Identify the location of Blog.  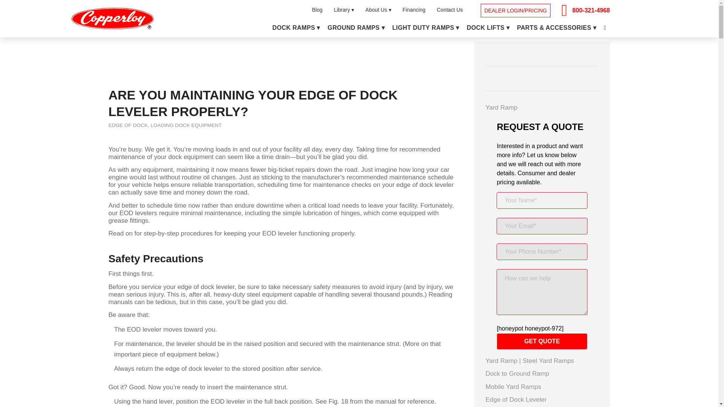
(323, 10).